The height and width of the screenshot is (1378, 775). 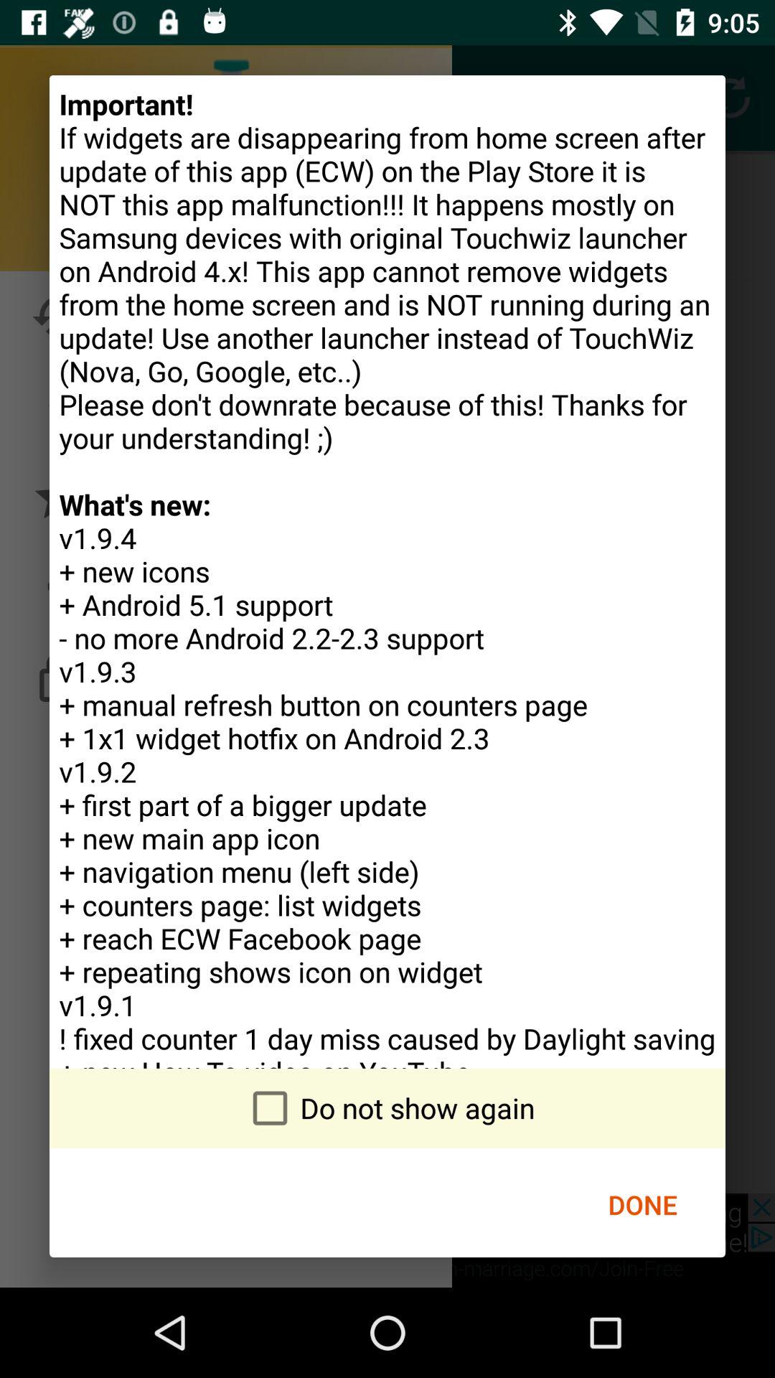 I want to click on turn on the item below the important if widgets item, so click(x=642, y=1204).